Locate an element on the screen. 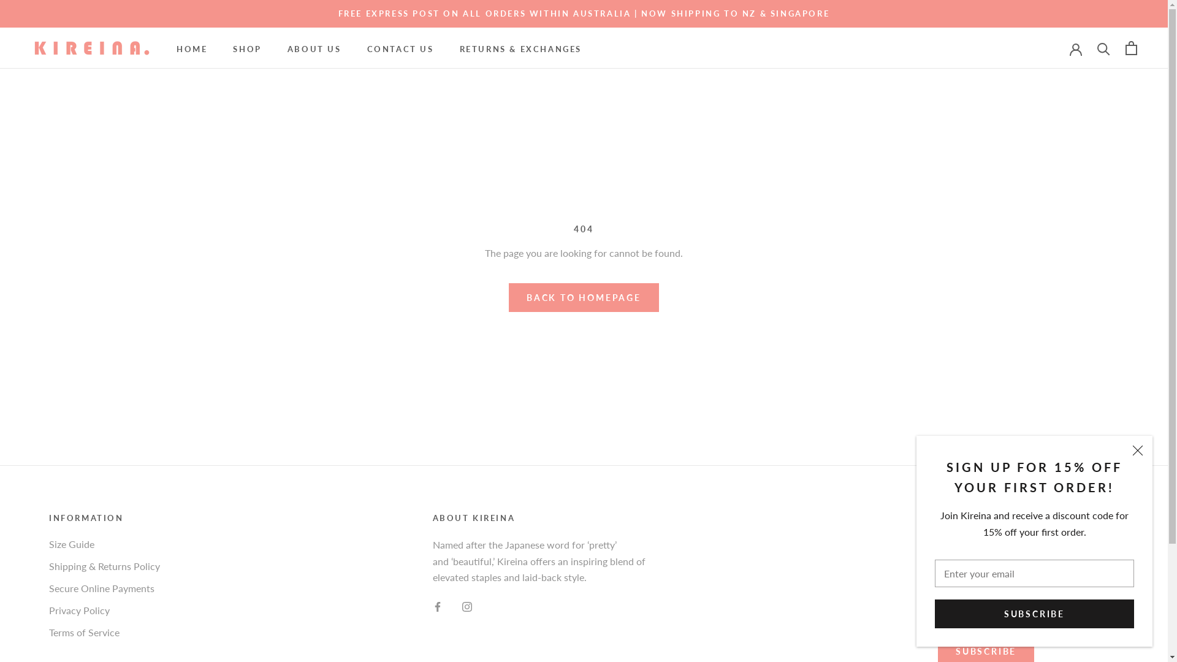 The height and width of the screenshot is (662, 1177). Privacy Policy is located at coordinates (104, 611).